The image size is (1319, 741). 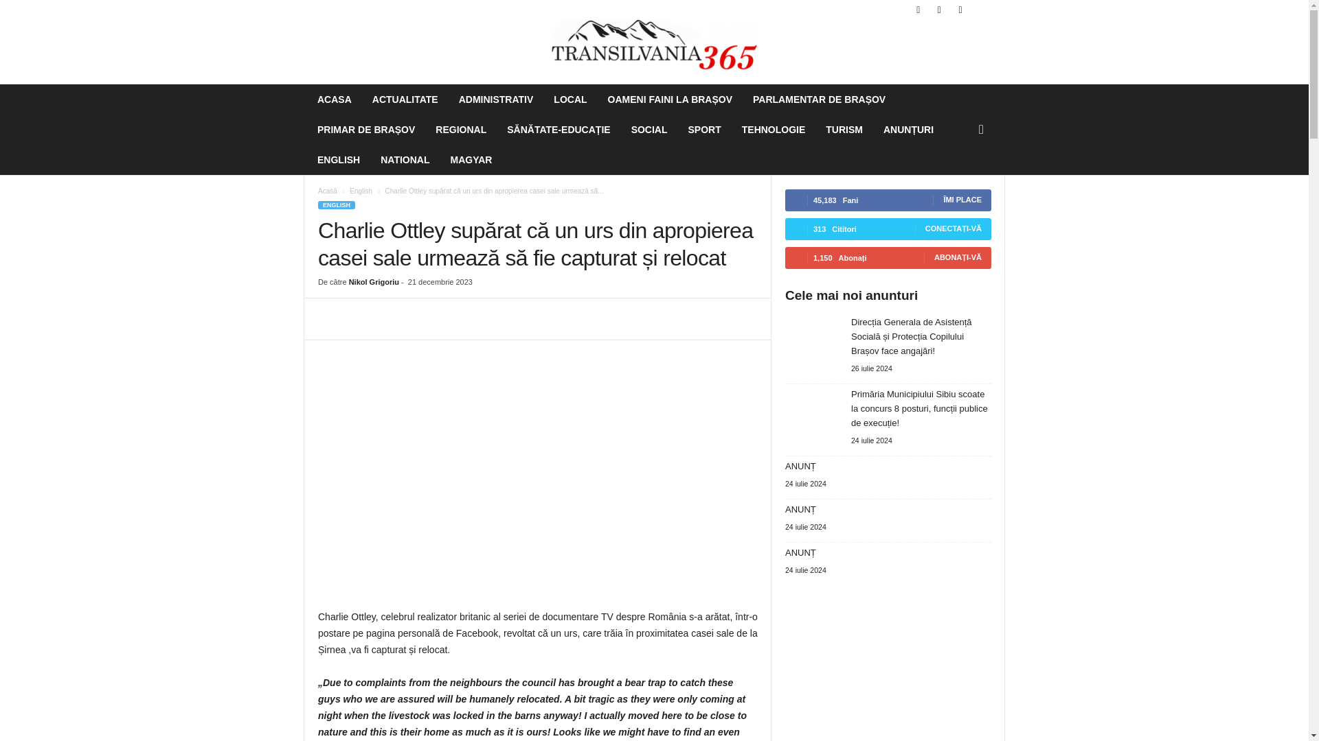 I want to click on ACTUALITATE, so click(x=405, y=99).